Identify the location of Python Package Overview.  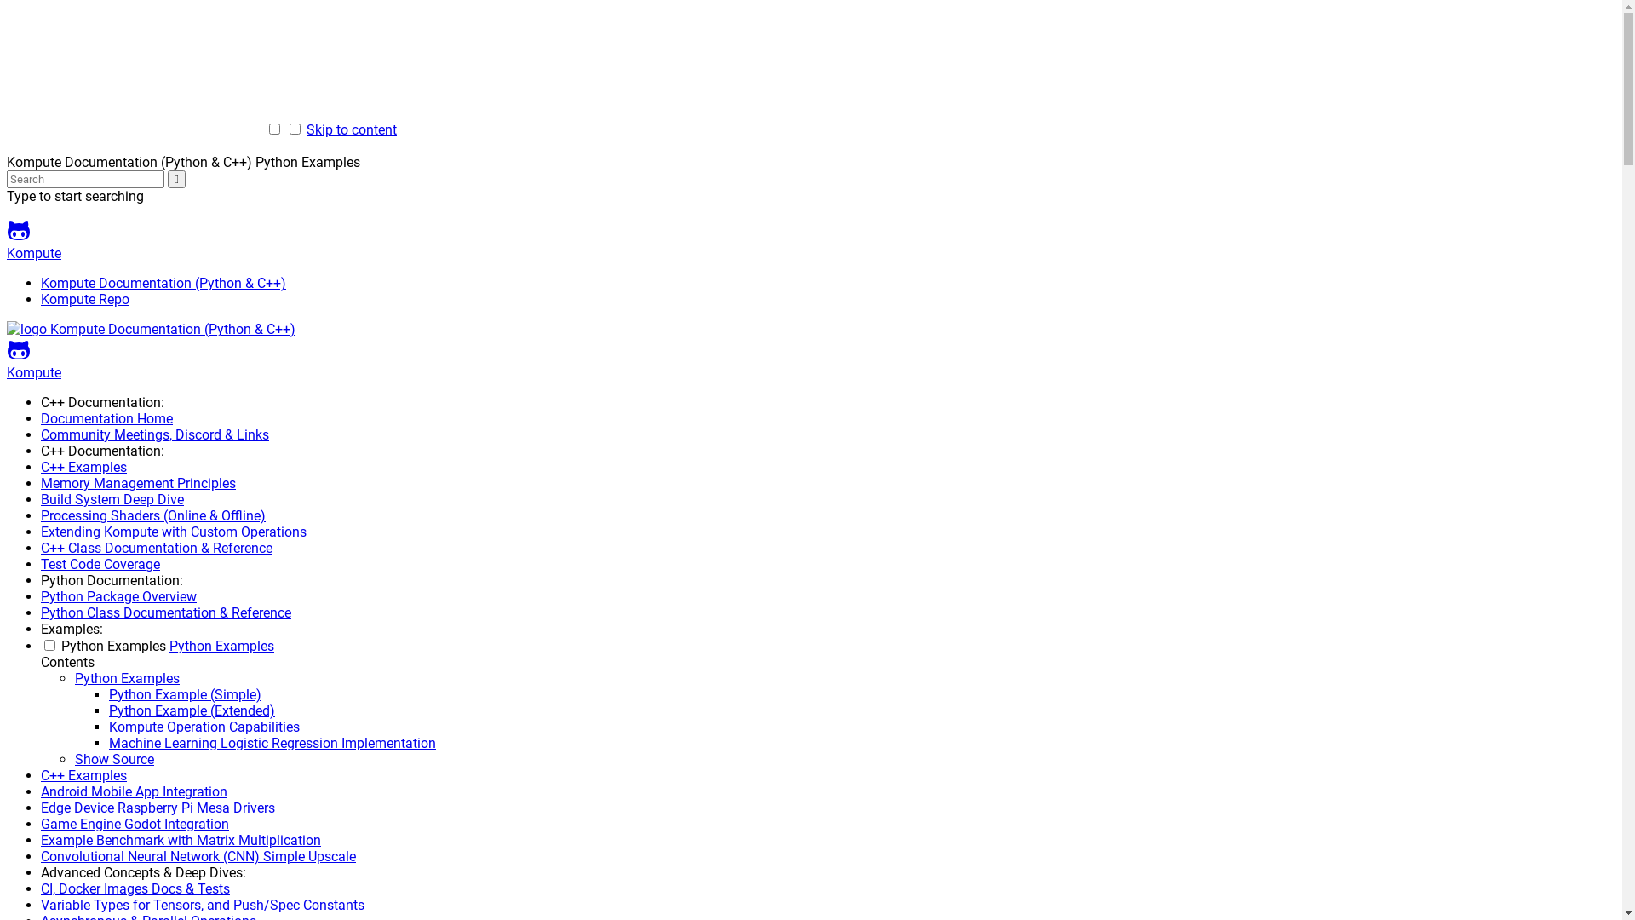
(119, 596).